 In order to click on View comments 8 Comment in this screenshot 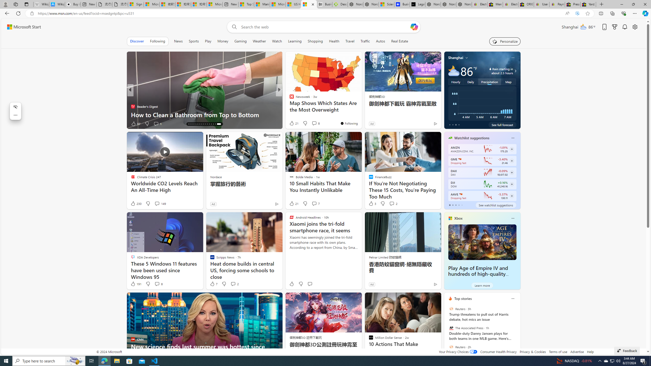, I will do `click(157, 284)`.